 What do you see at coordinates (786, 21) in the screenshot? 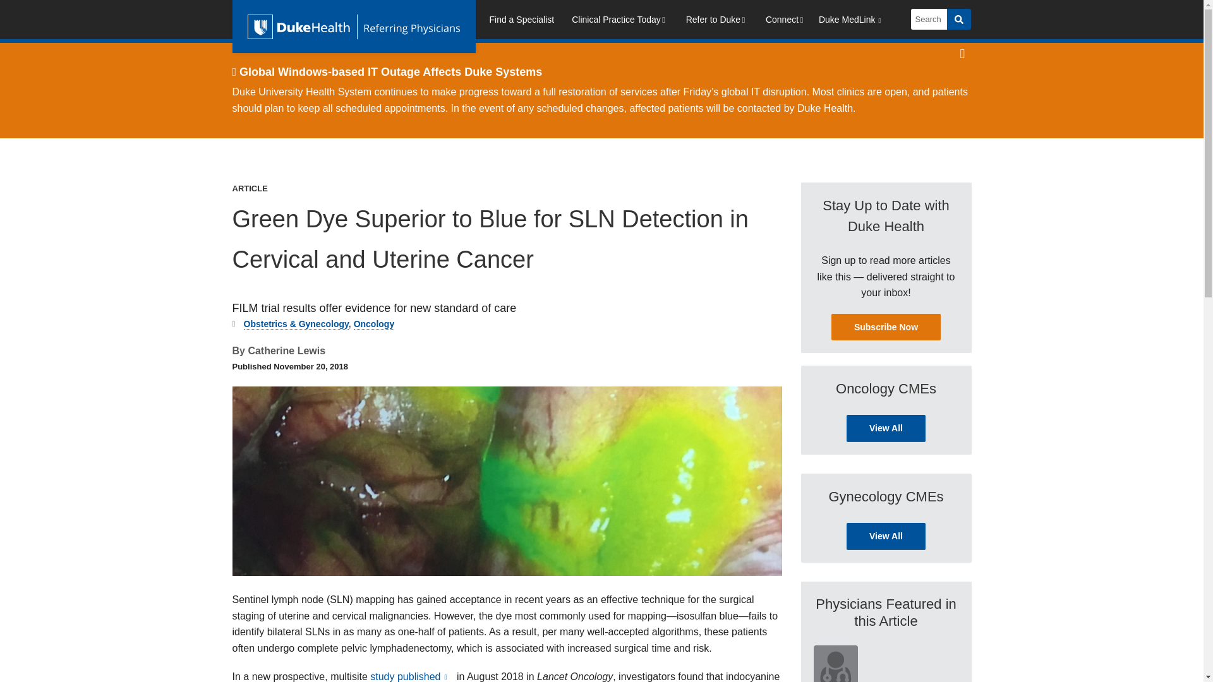
I see `Connect` at bounding box center [786, 21].